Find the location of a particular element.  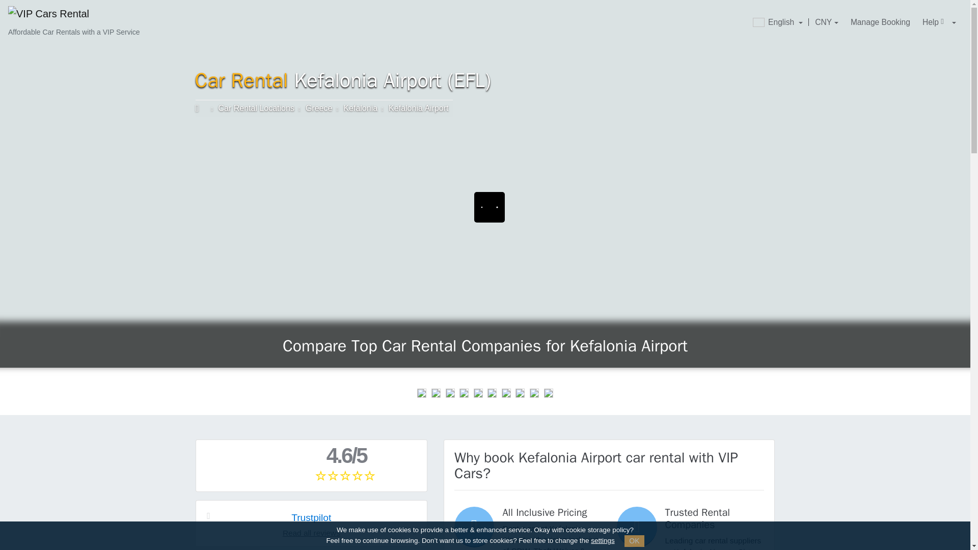

VIPCars is located at coordinates (202, 108).